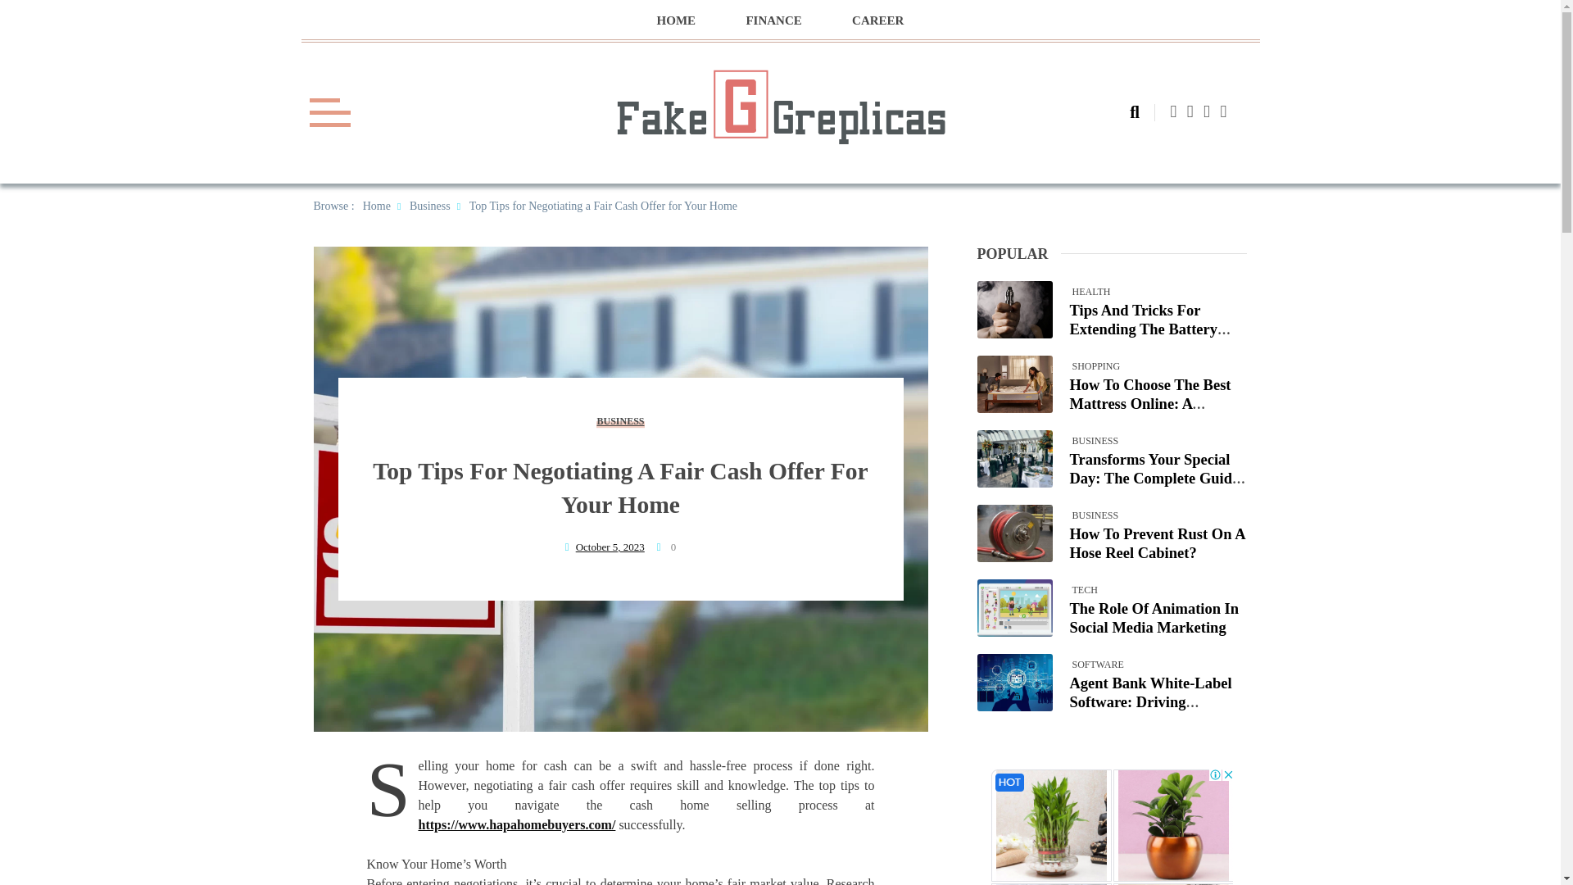 The height and width of the screenshot is (885, 1573). What do you see at coordinates (377, 206) in the screenshot?
I see `Home` at bounding box center [377, 206].